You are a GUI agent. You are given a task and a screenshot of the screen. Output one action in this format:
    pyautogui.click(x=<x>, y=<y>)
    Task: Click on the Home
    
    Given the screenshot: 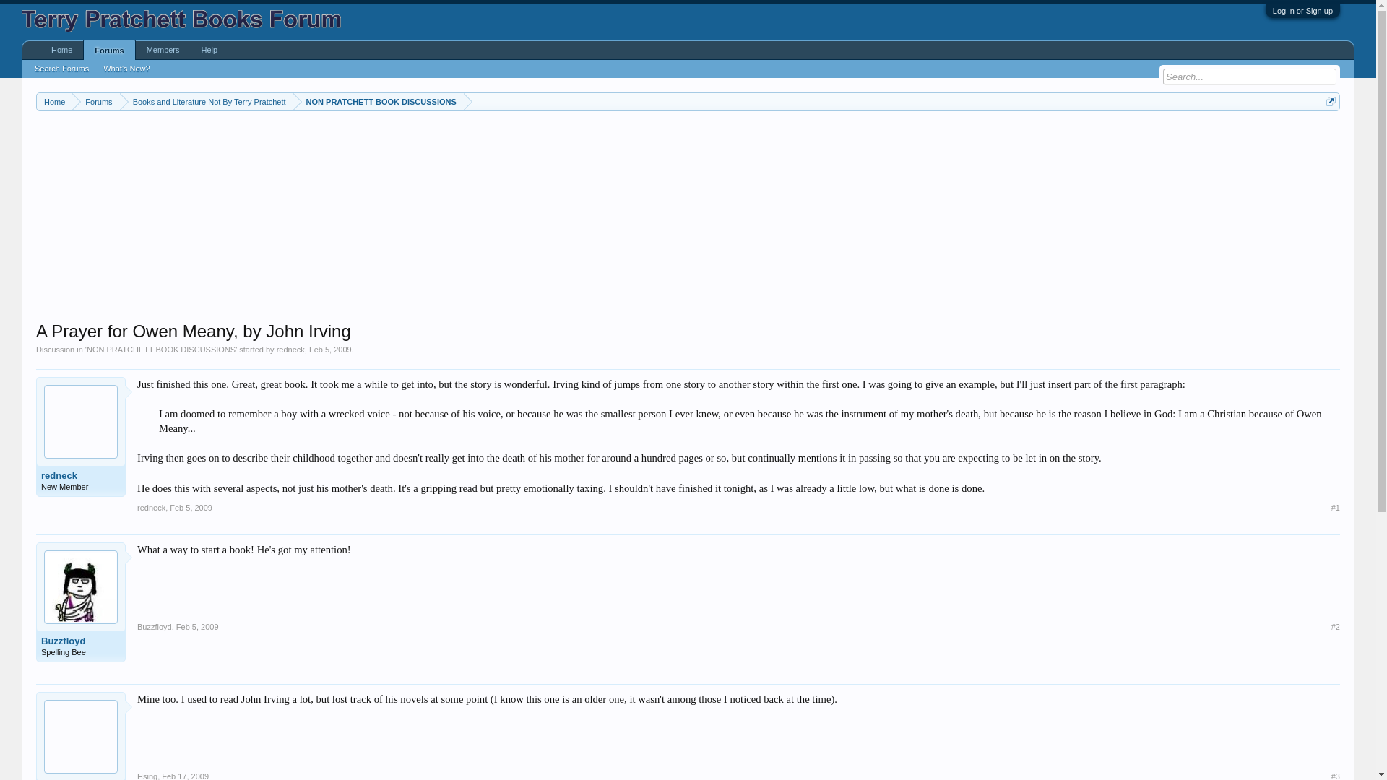 What is the action you would take?
    pyautogui.click(x=54, y=102)
    